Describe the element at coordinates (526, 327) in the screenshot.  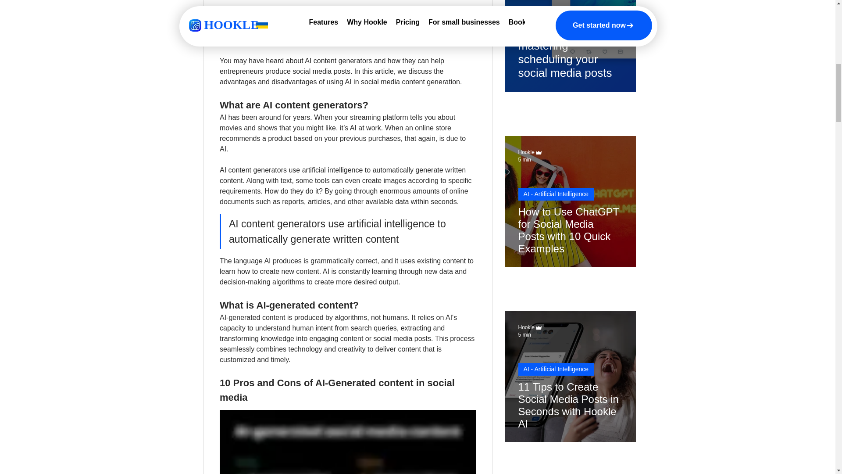
I see `Hookle` at that location.